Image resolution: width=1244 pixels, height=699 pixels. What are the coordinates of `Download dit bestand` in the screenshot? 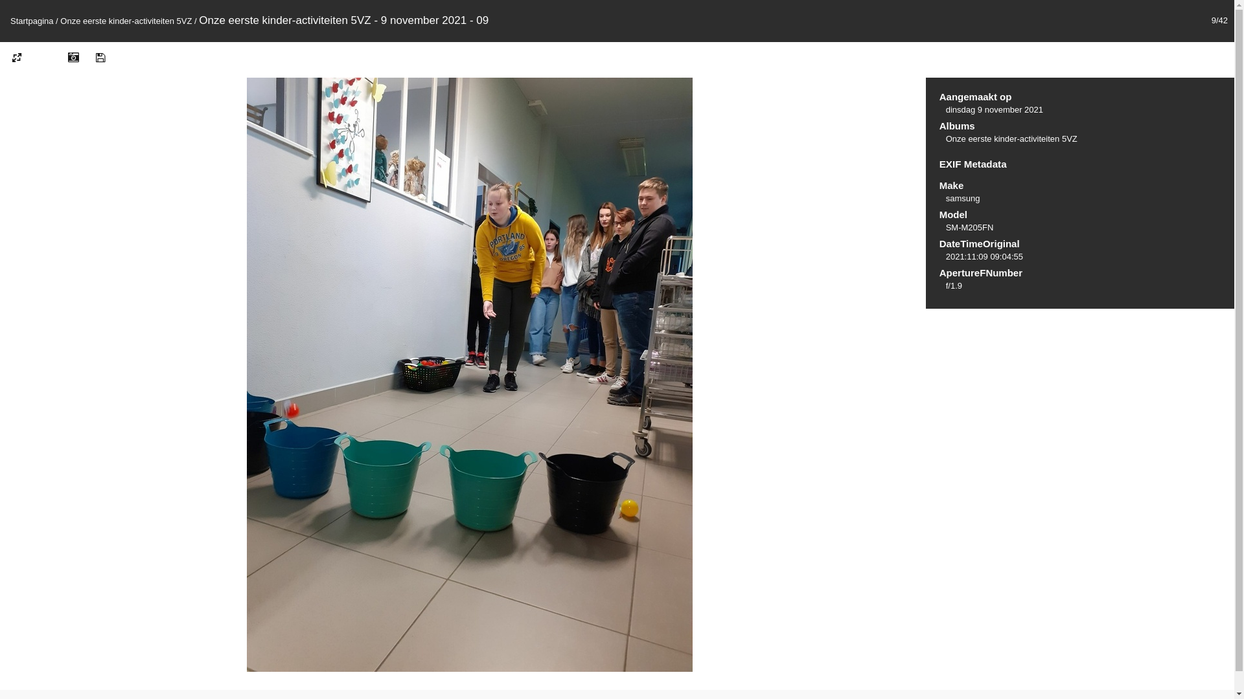 It's located at (101, 58).